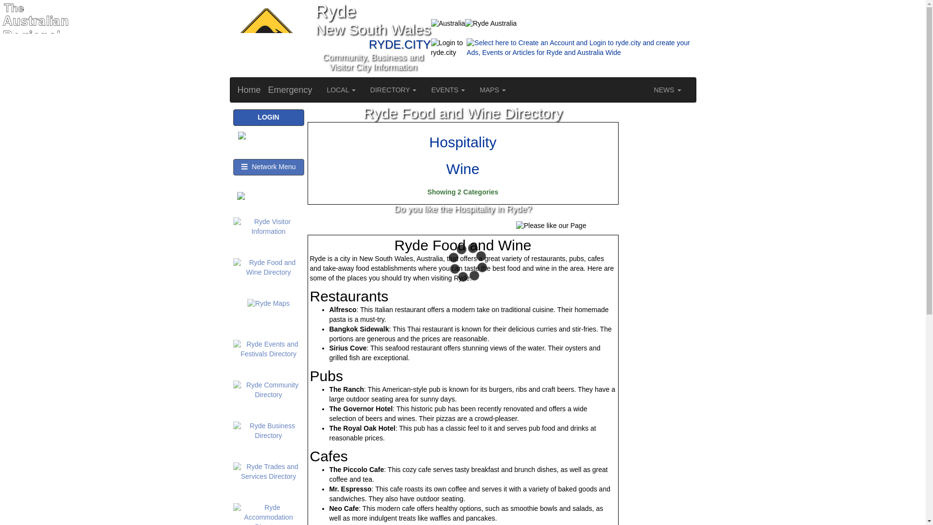  I want to click on DIRECTORY, so click(394, 89).